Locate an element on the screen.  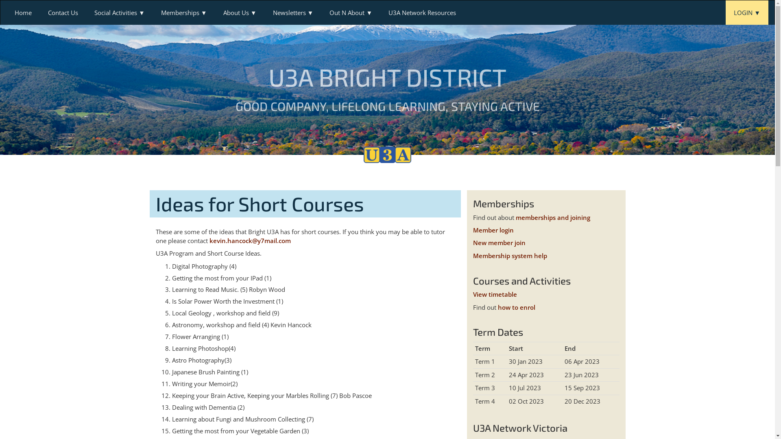
how to enrol is located at coordinates (517, 307).